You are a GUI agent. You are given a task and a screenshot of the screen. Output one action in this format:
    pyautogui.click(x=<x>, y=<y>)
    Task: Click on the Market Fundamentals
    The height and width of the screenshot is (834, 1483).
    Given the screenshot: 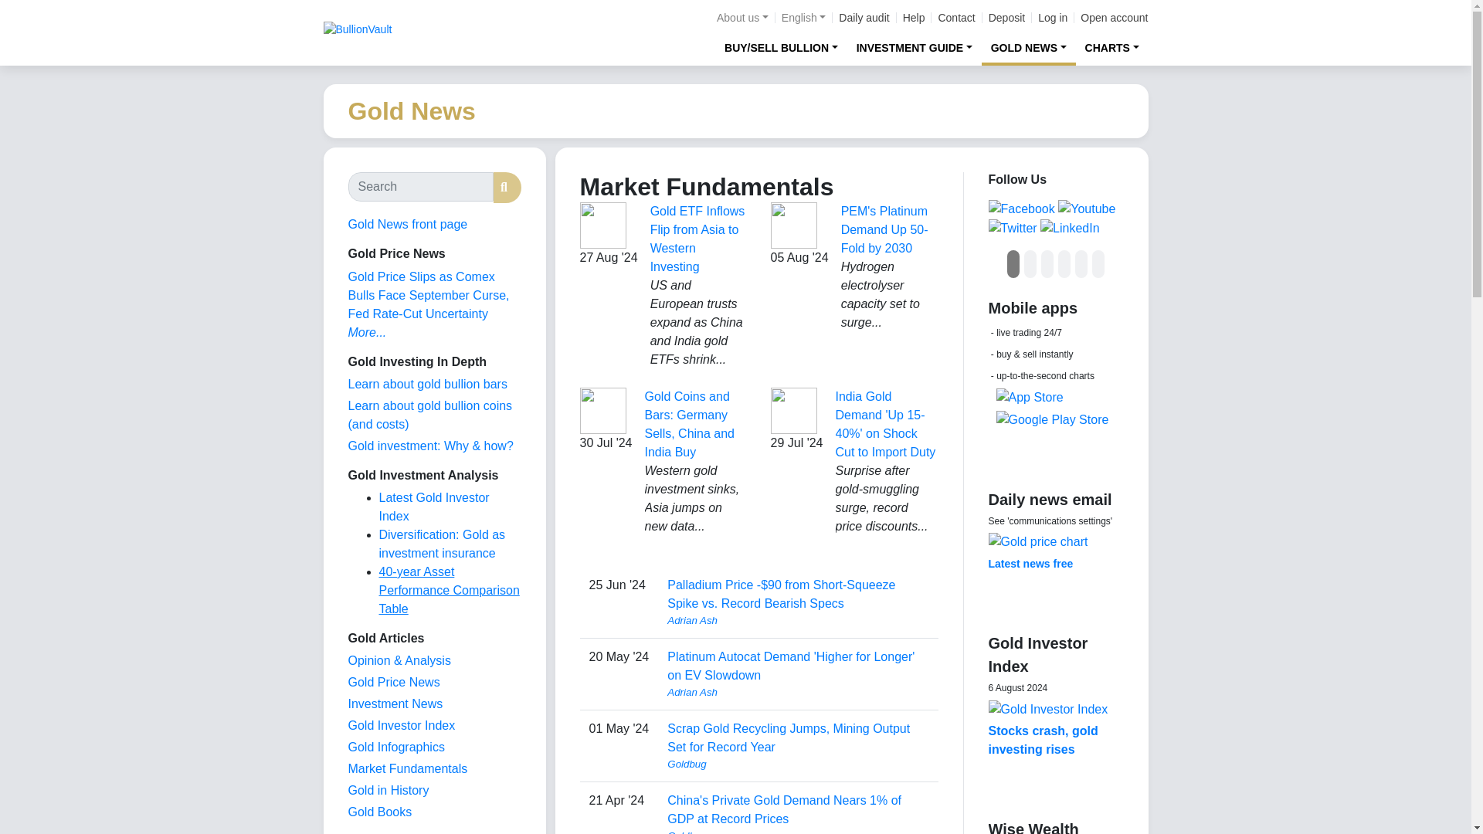 What is the action you would take?
    pyautogui.click(x=406, y=769)
    